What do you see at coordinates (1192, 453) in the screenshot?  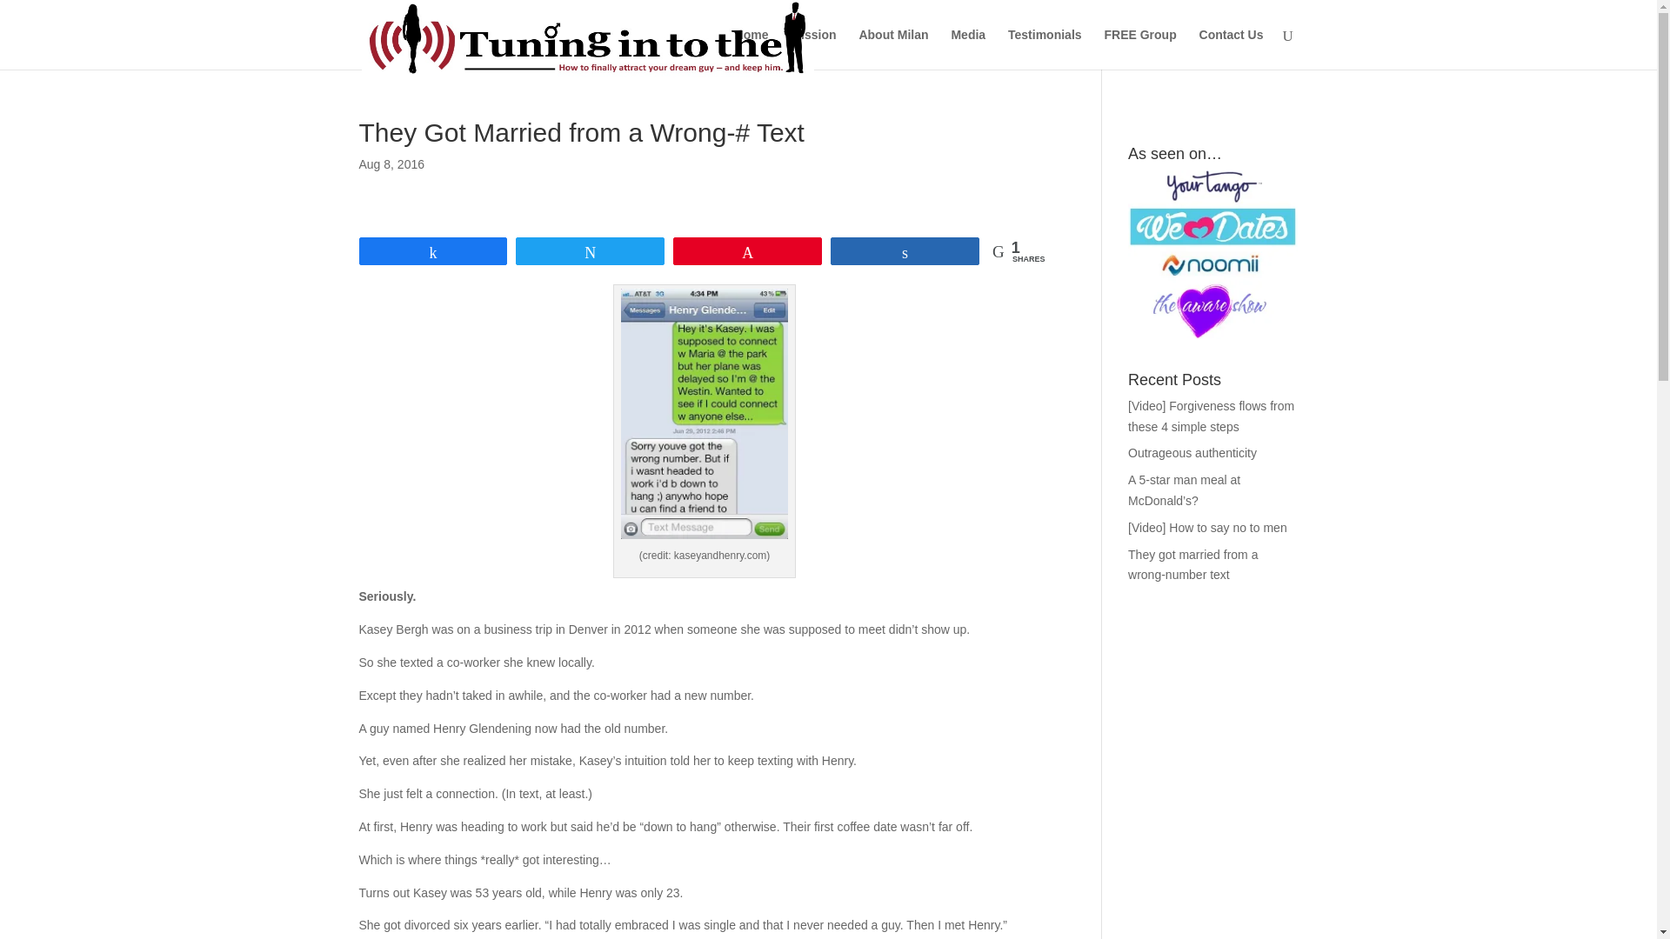 I see `Outrageous authenticity` at bounding box center [1192, 453].